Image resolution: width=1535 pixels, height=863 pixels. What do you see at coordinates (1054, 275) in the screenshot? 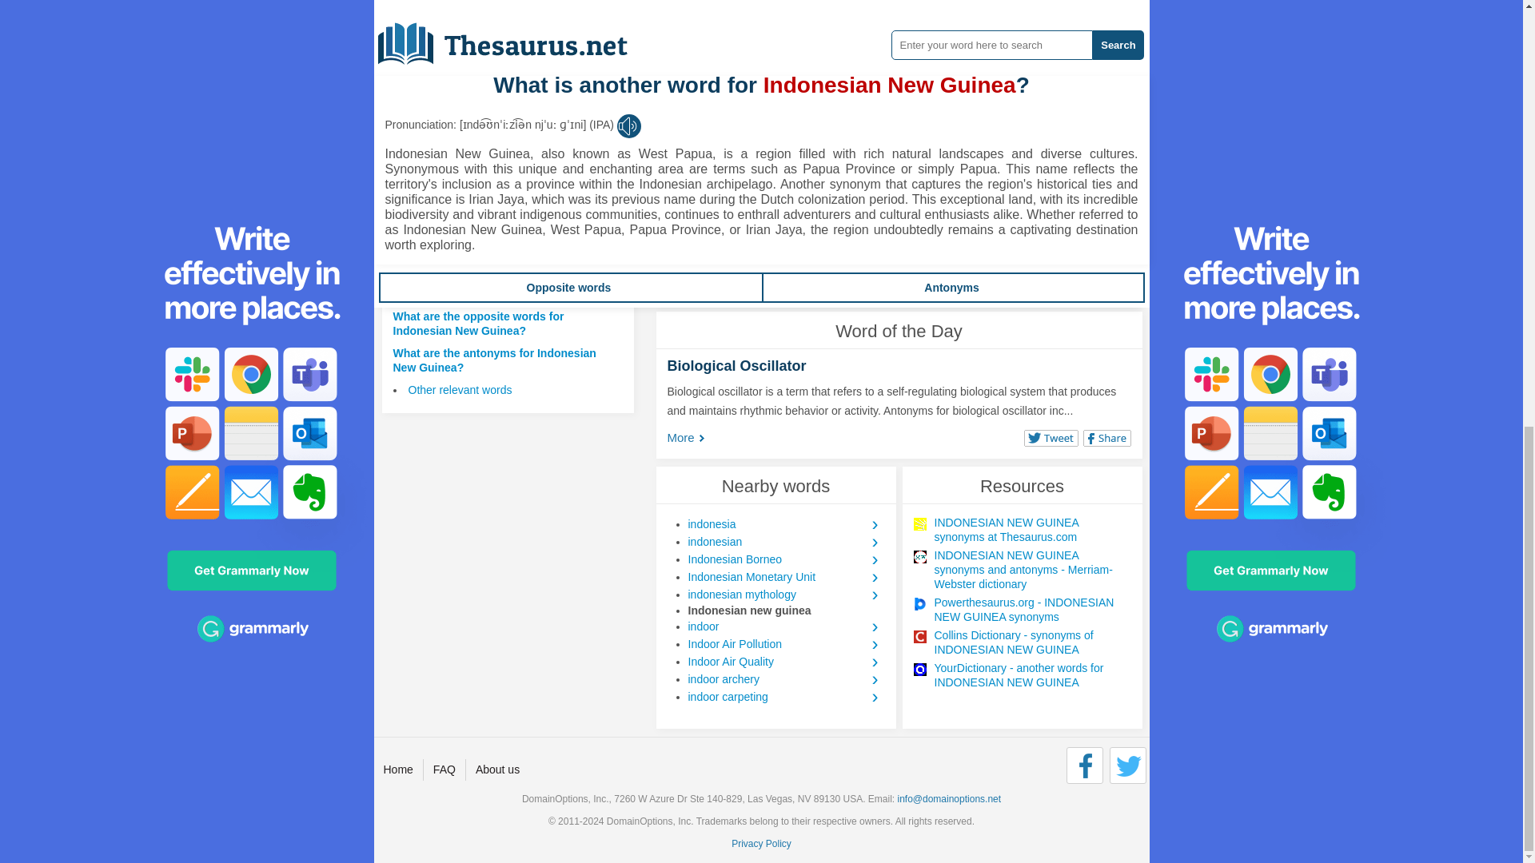
I see `Antonyms for Indonesian new guinea` at bounding box center [1054, 275].